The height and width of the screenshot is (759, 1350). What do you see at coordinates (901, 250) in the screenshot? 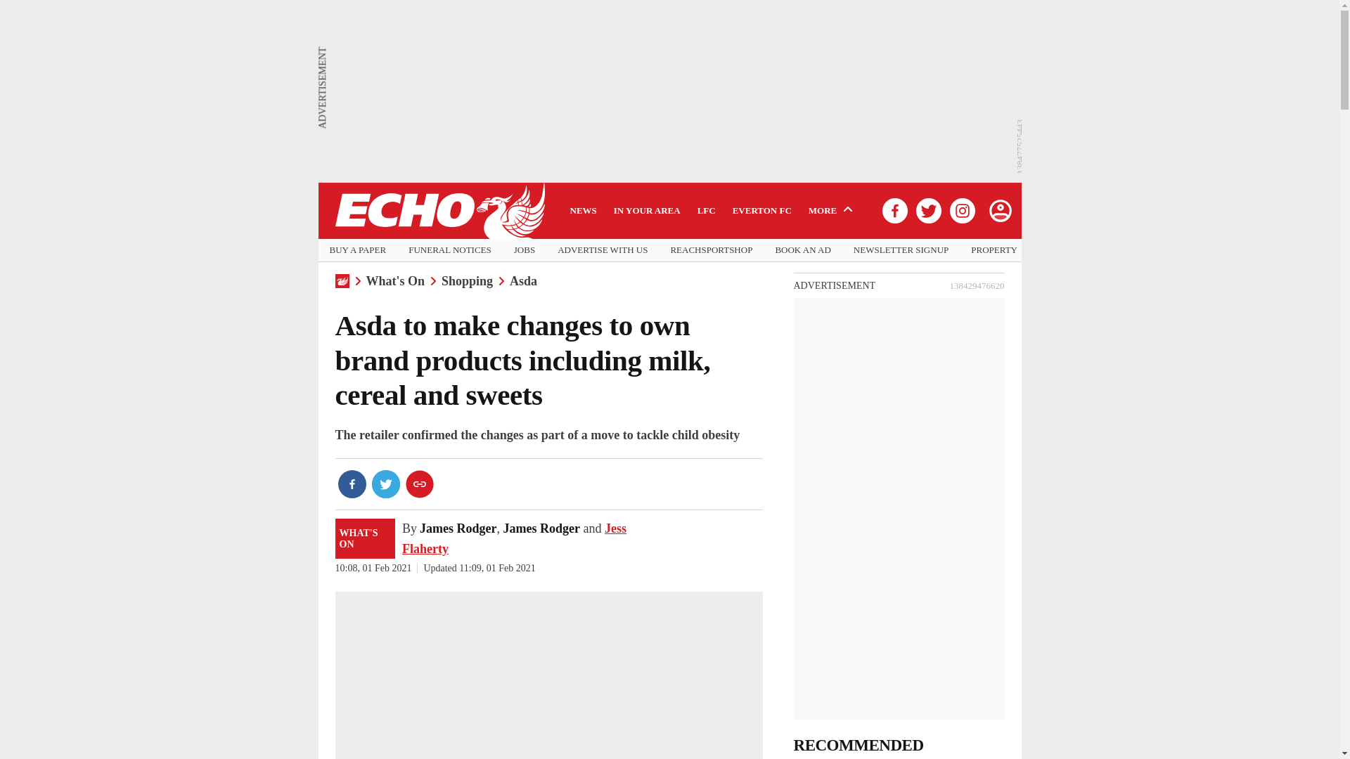
I see `NEWSLETTER SIGNUP` at bounding box center [901, 250].